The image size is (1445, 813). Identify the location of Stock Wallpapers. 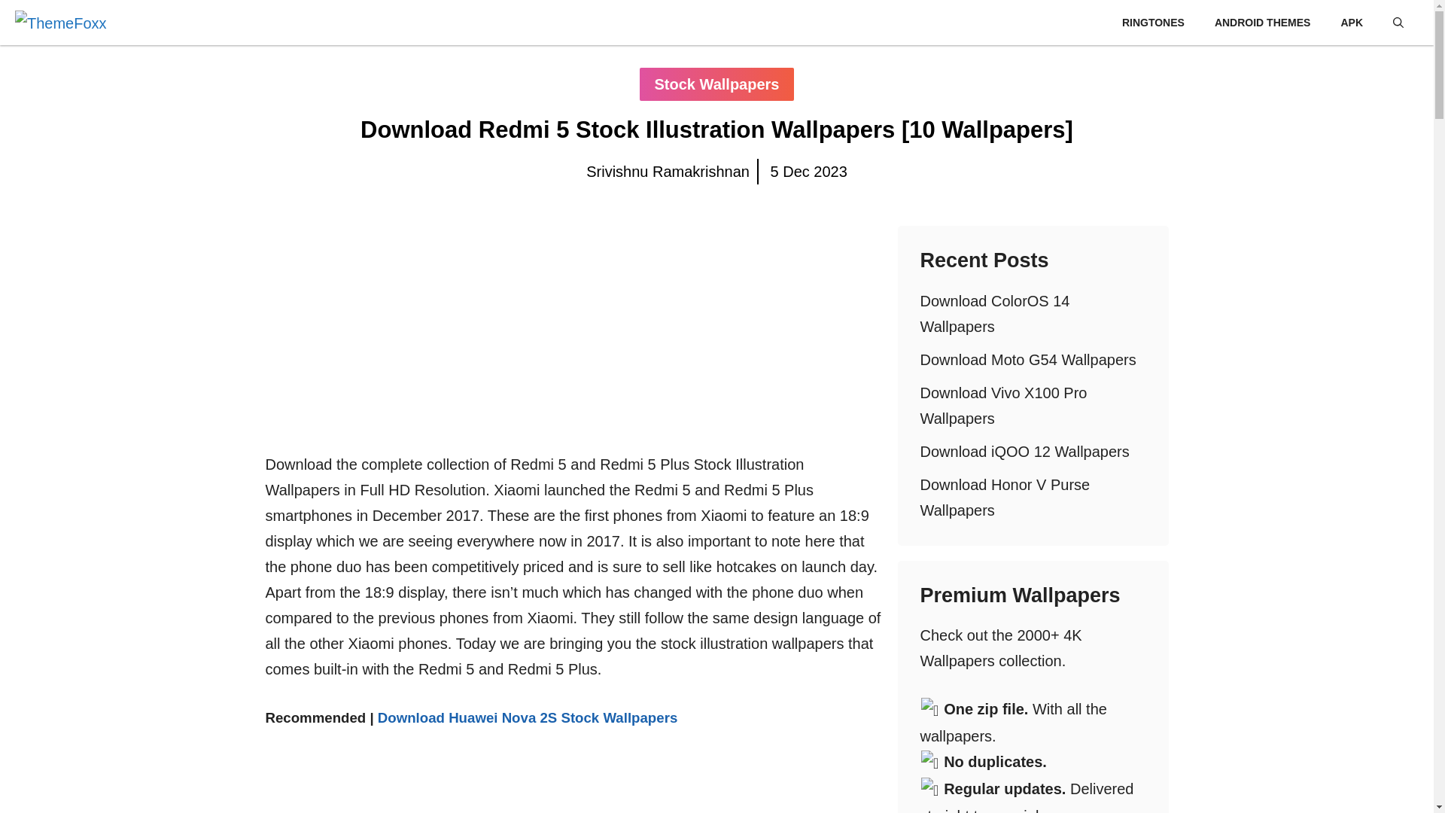
(717, 84).